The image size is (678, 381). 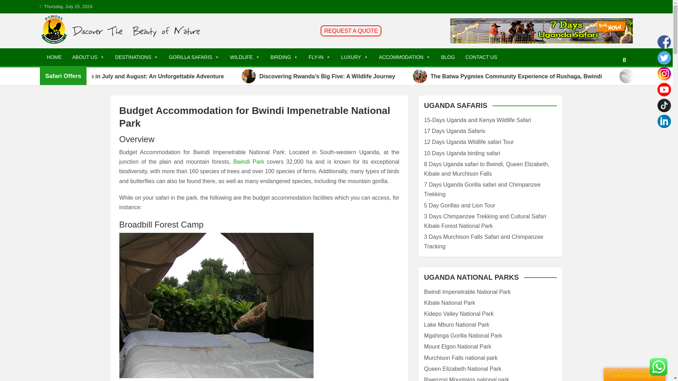 What do you see at coordinates (136, 57) in the screenshot?
I see `DESTINATIONS` at bounding box center [136, 57].